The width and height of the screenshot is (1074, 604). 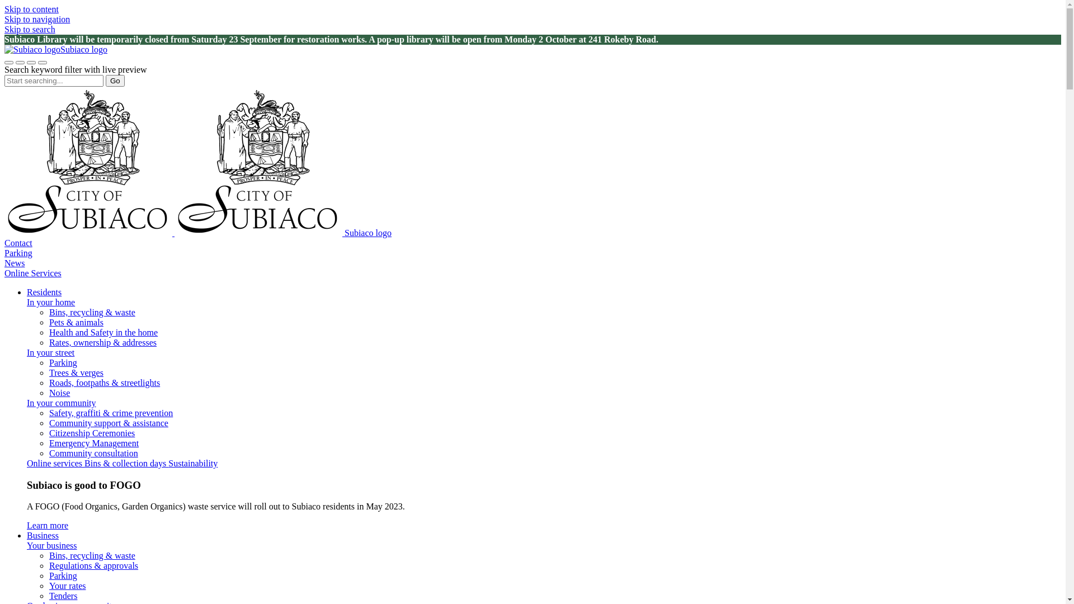 What do you see at coordinates (94, 443) in the screenshot?
I see `Emergency Management` at bounding box center [94, 443].